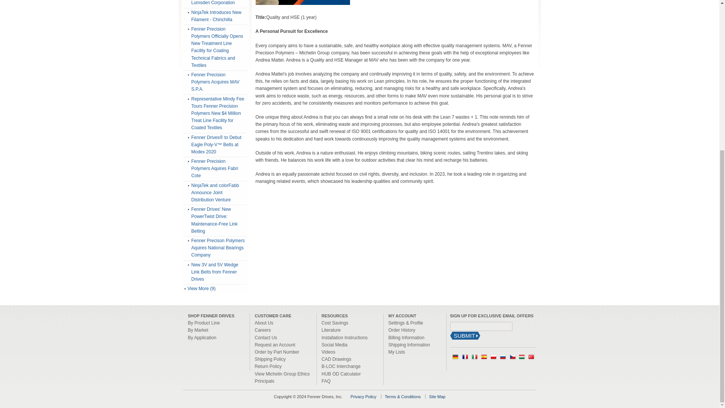 Image resolution: width=725 pixels, height=408 pixels. Describe the element at coordinates (406, 337) in the screenshot. I see `Billing Information` at that location.